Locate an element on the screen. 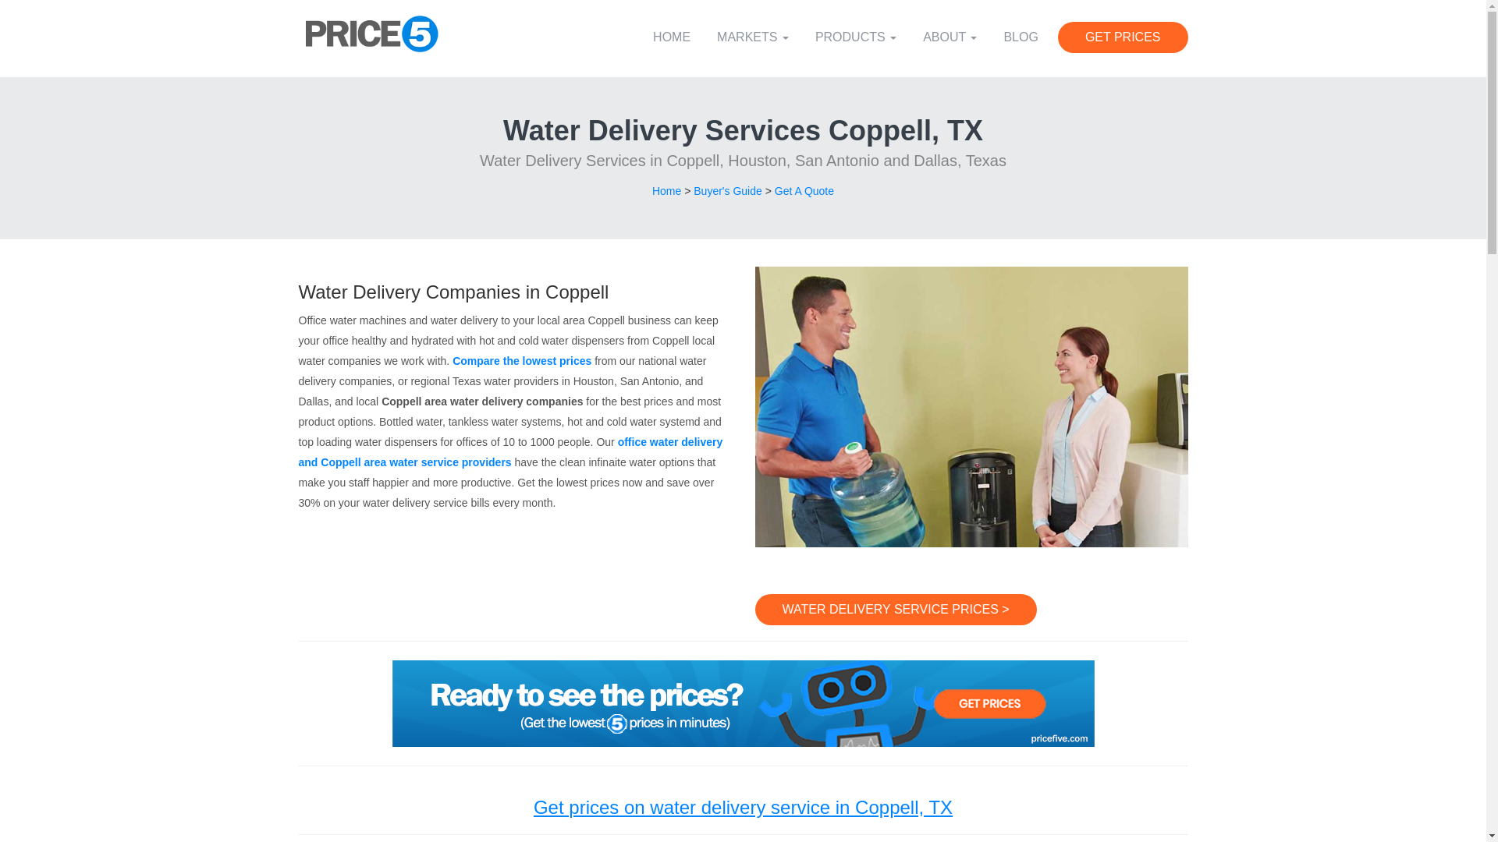 This screenshot has width=1498, height=842. Get prices on water delivery service in Coppell, TX is located at coordinates (743, 806).